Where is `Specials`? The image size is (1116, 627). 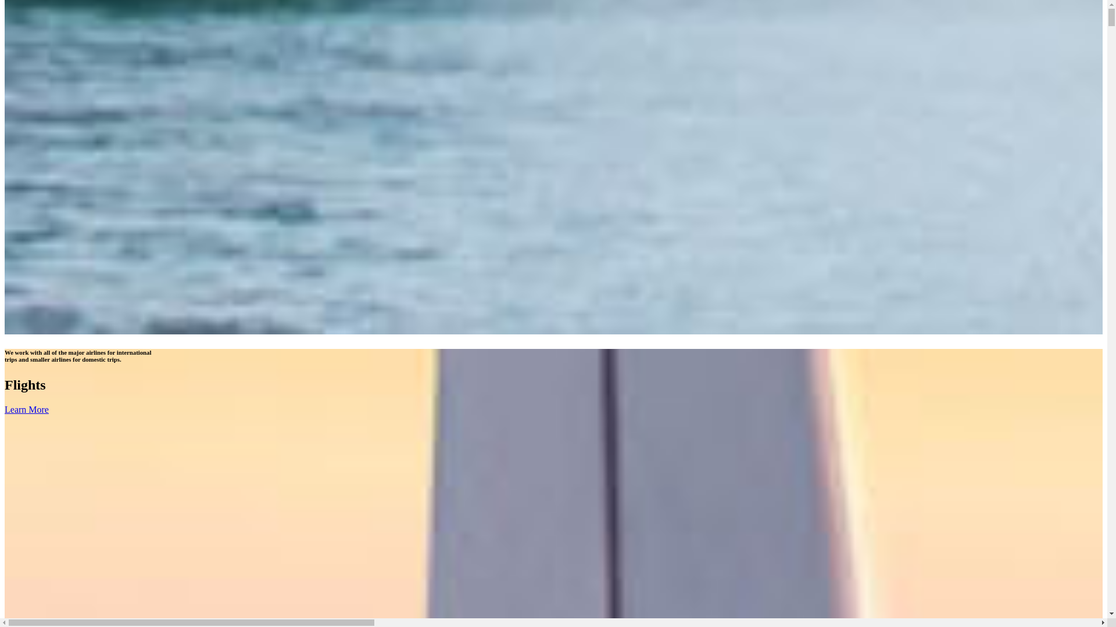 Specials is located at coordinates (43, 137).